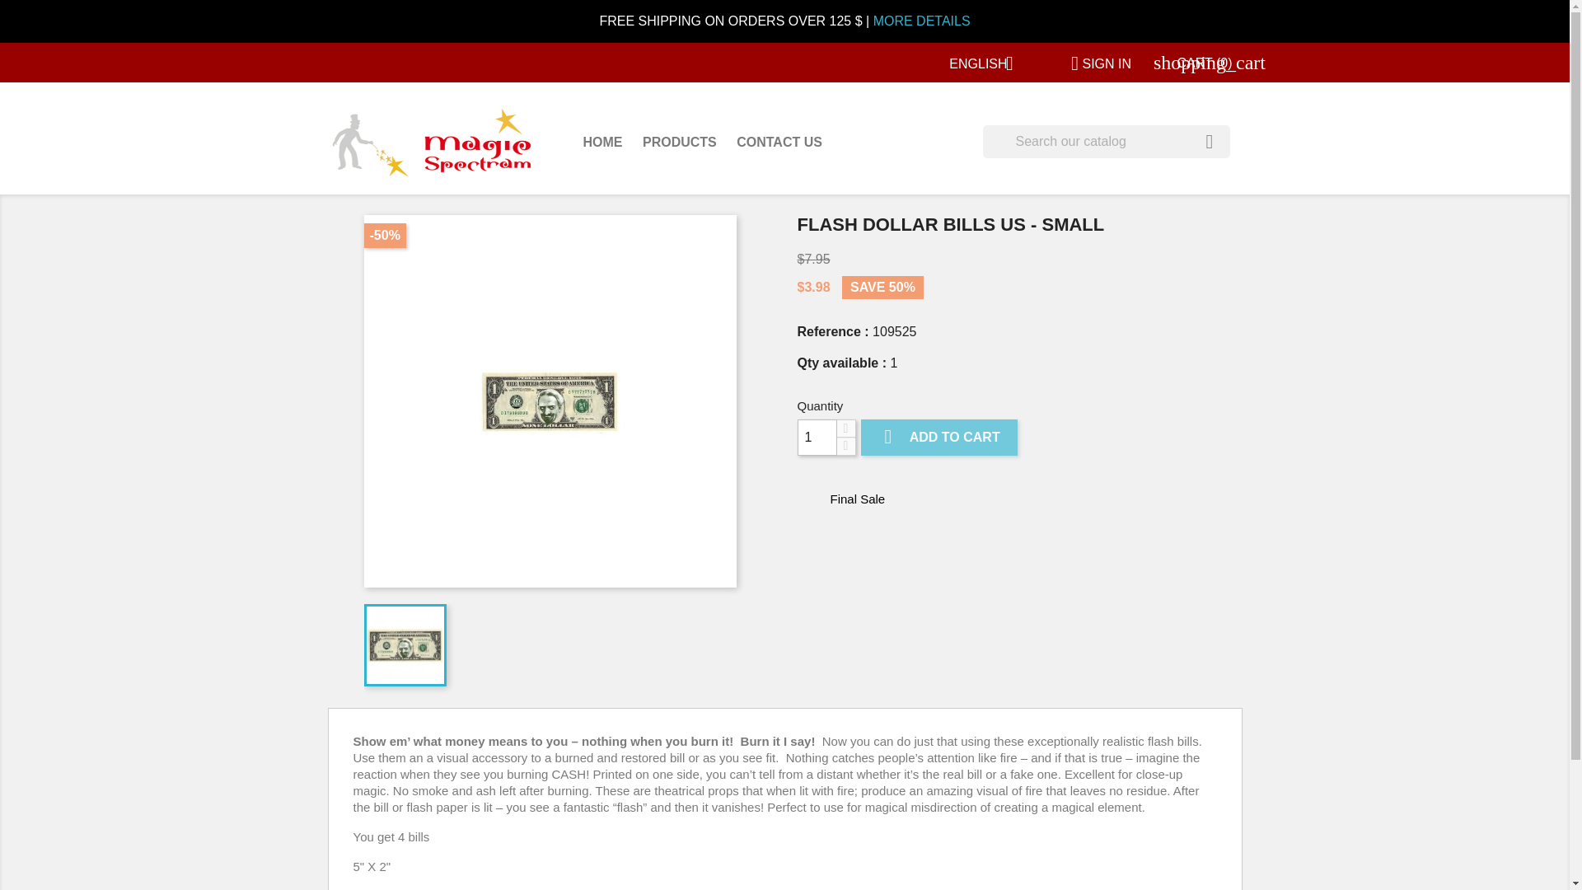 This screenshot has width=1582, height=890. What do you see at coordinates (405, 644) in the screenshot?
I see `Flash Dollar Bills US small` at bounding box center [405, 644].